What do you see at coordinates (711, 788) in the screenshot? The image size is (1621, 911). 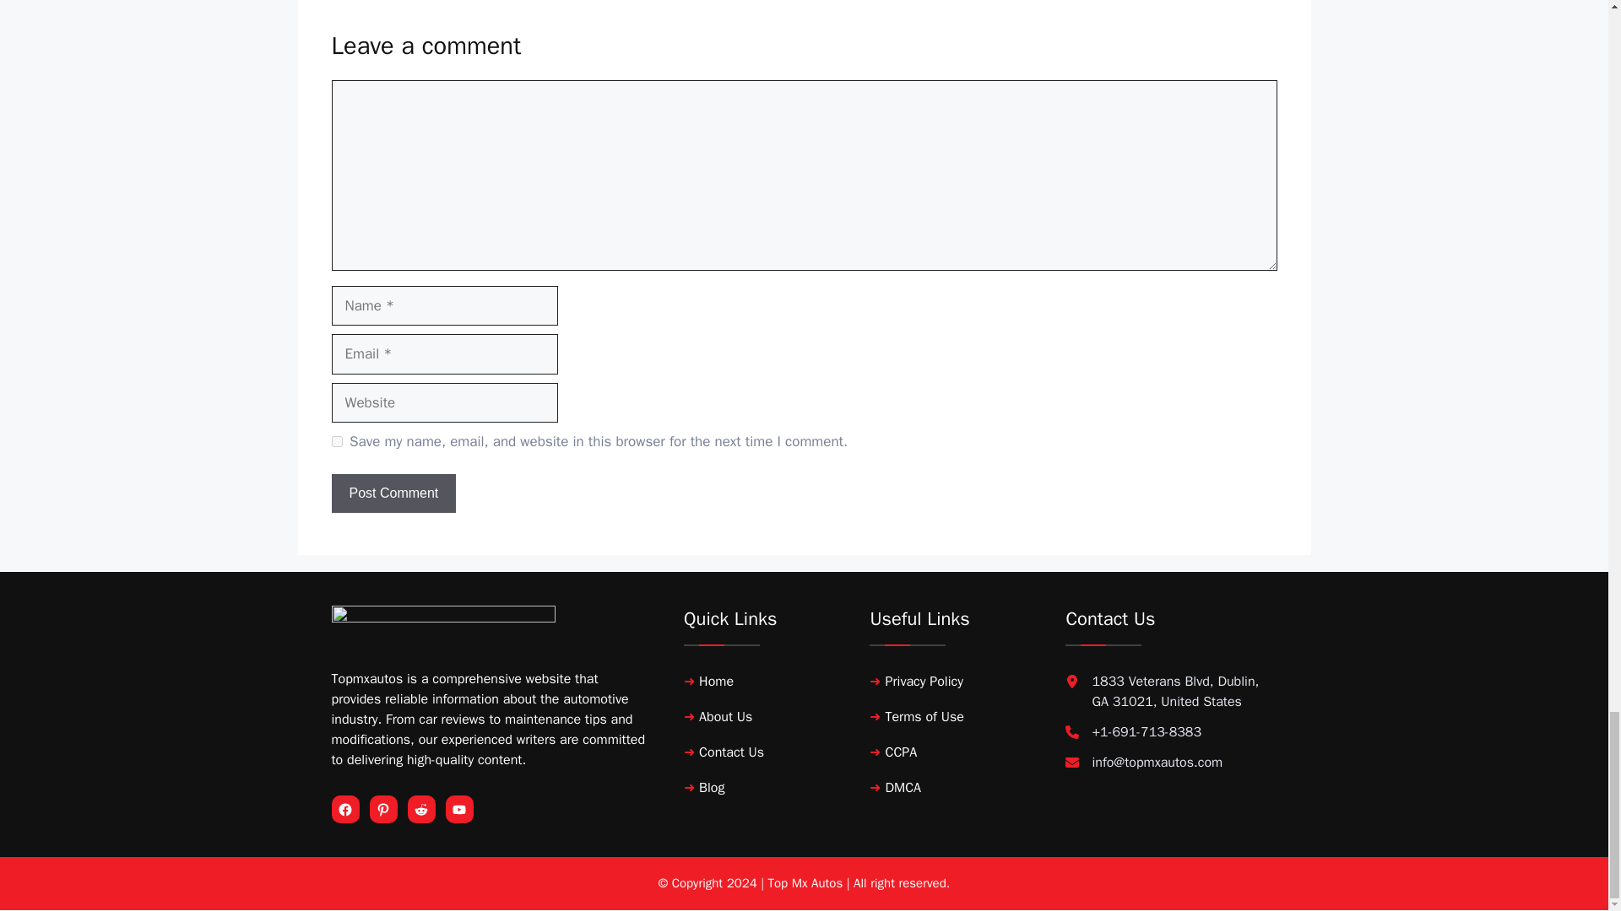 I see `Blog` at bounding box center [711, 788].